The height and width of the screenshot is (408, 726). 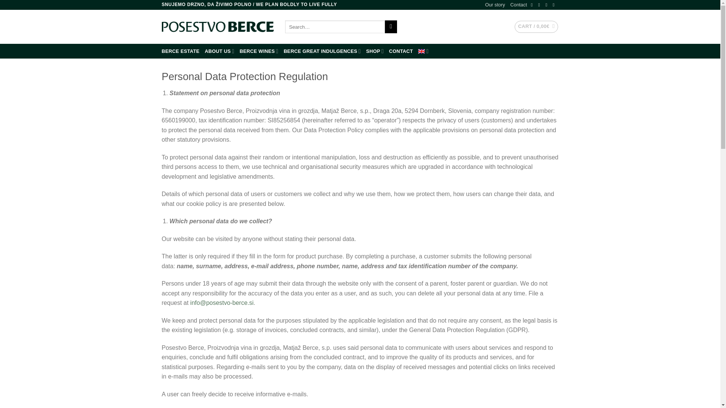 What do you see at coordinates (218, 27) in the screenshot?
I see `Posestvo Berce` at bounding box center [218, 27].